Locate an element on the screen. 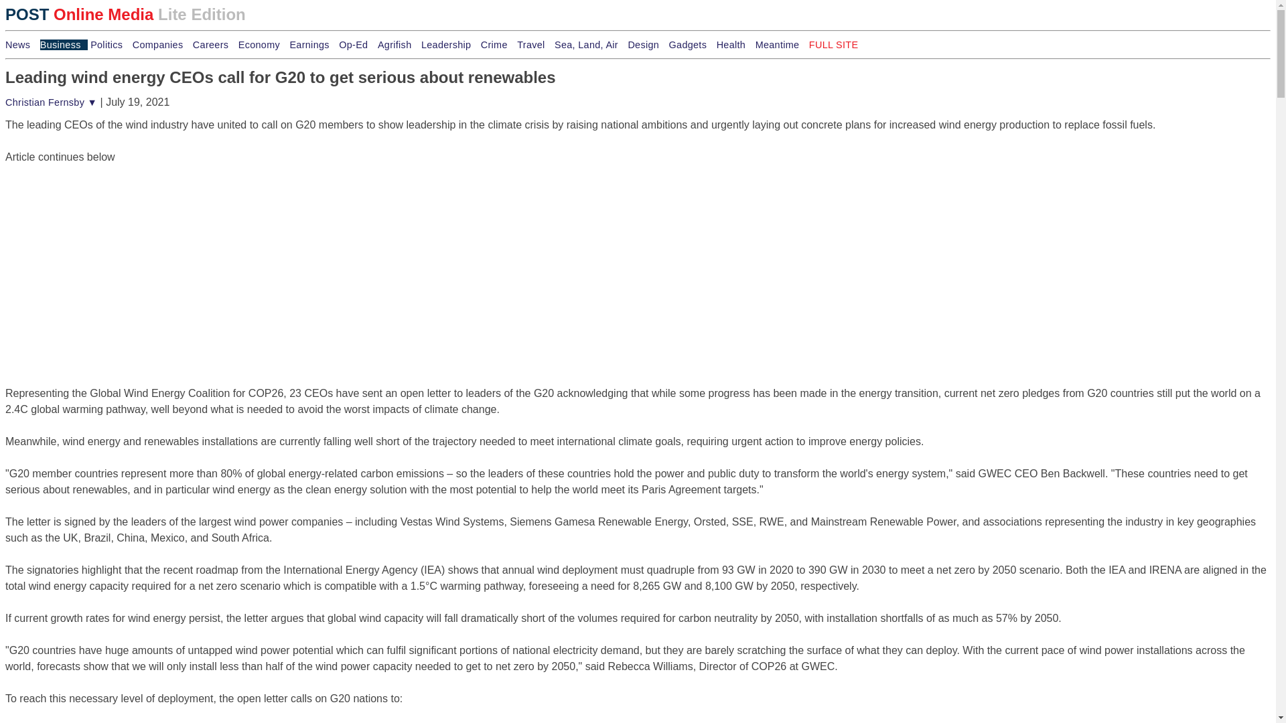 The height and width of the screenshot is (723, 1286). Sea, Land, Air is located at coordinates (589, 44).